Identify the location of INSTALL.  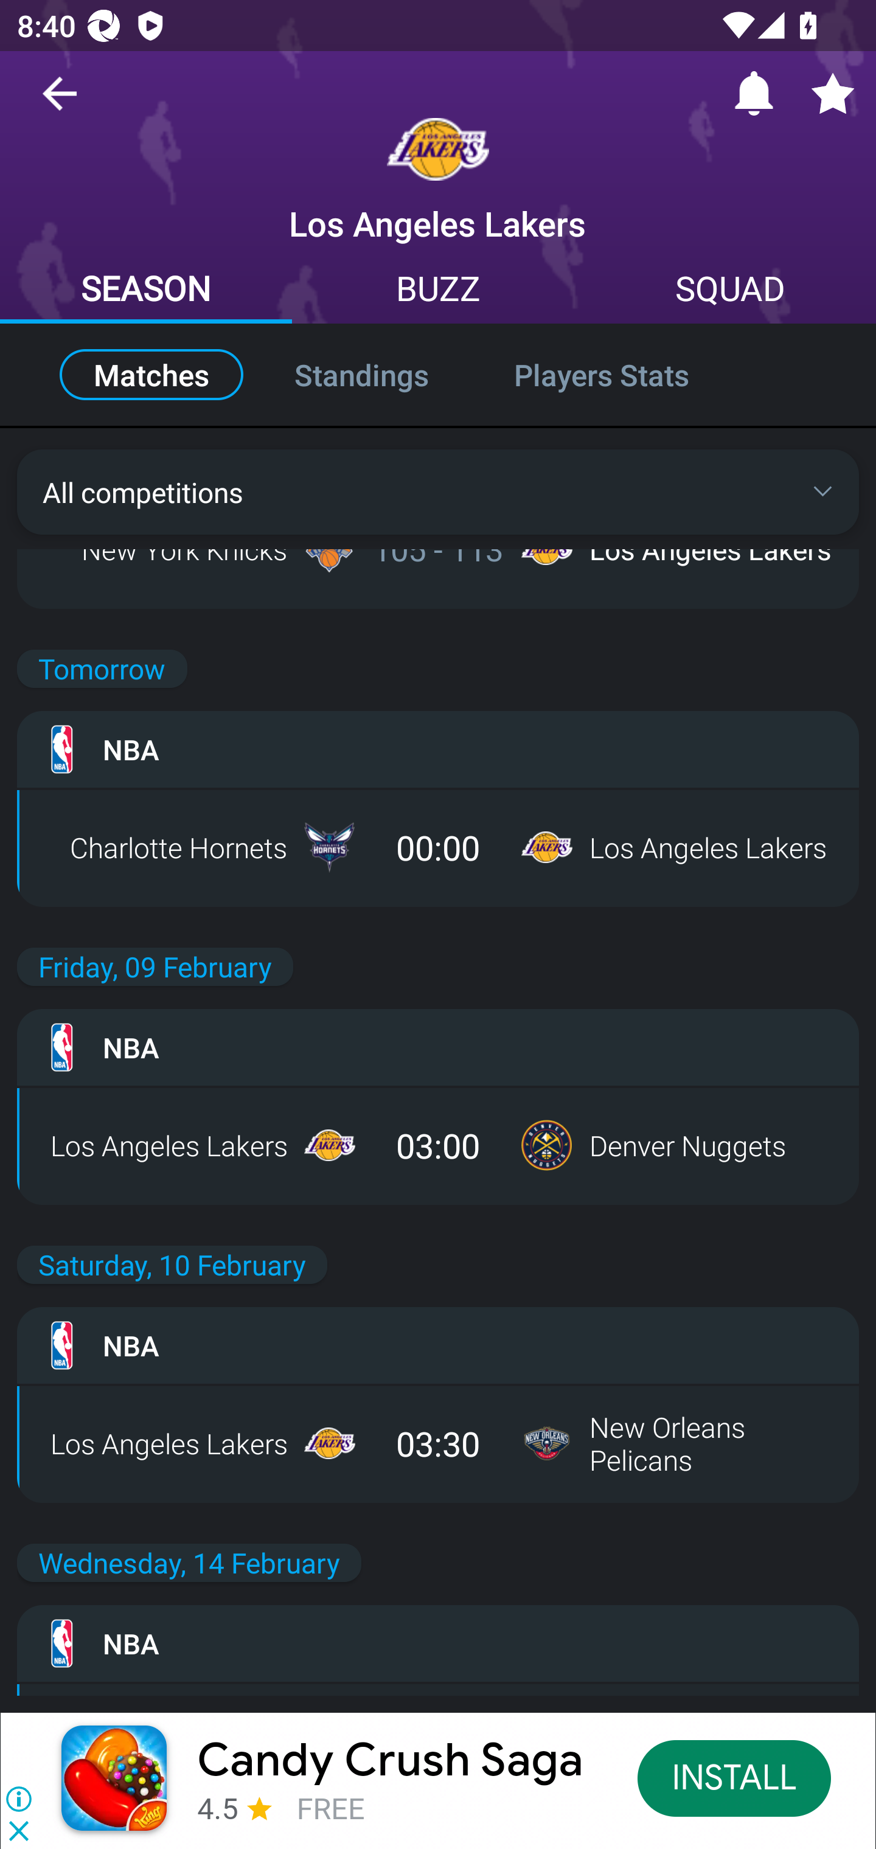
(735, 1777).